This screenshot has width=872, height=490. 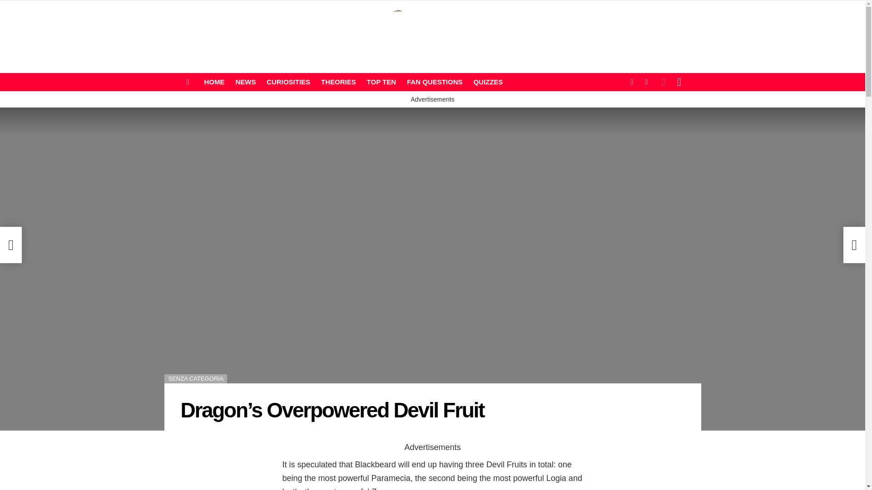 I want to click on QUIZZES, so click(x=488, y=82).